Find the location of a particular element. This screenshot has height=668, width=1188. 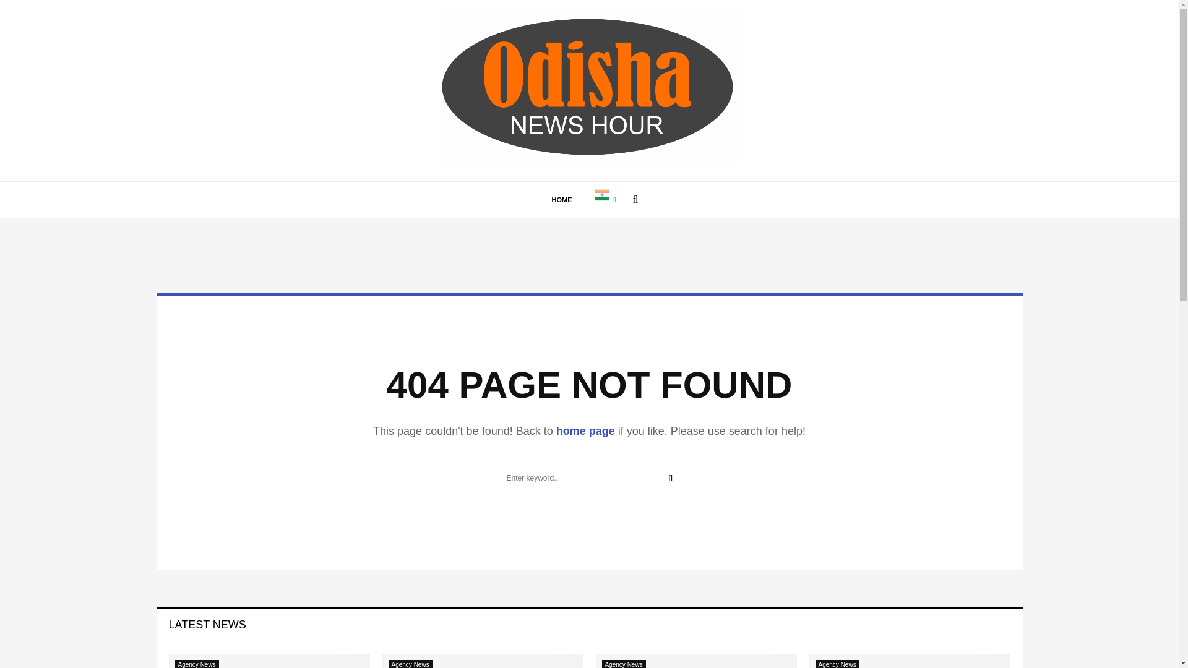

home page is located at coordinates (585, 430).